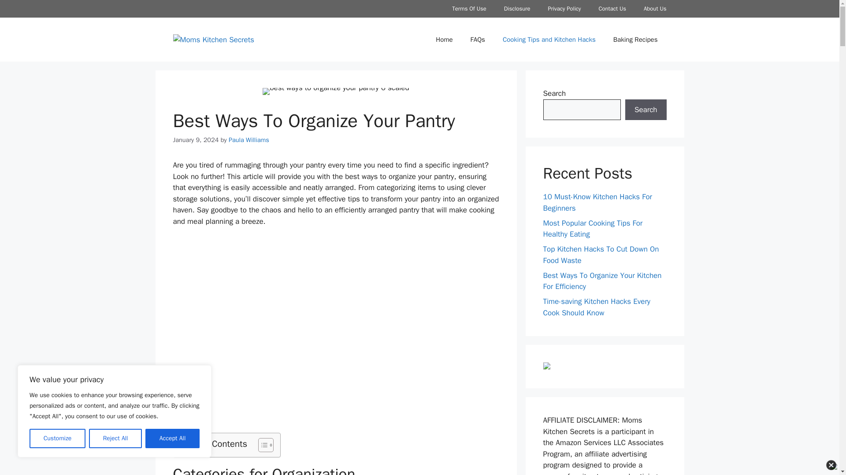 The width and height of the screenshot is (846, 475). I want to click on FAQs, so click(478, 40).